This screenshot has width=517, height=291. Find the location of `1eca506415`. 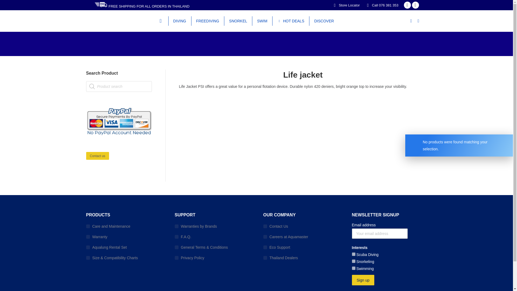

1eca506415 is located at coordinates (353, 268).